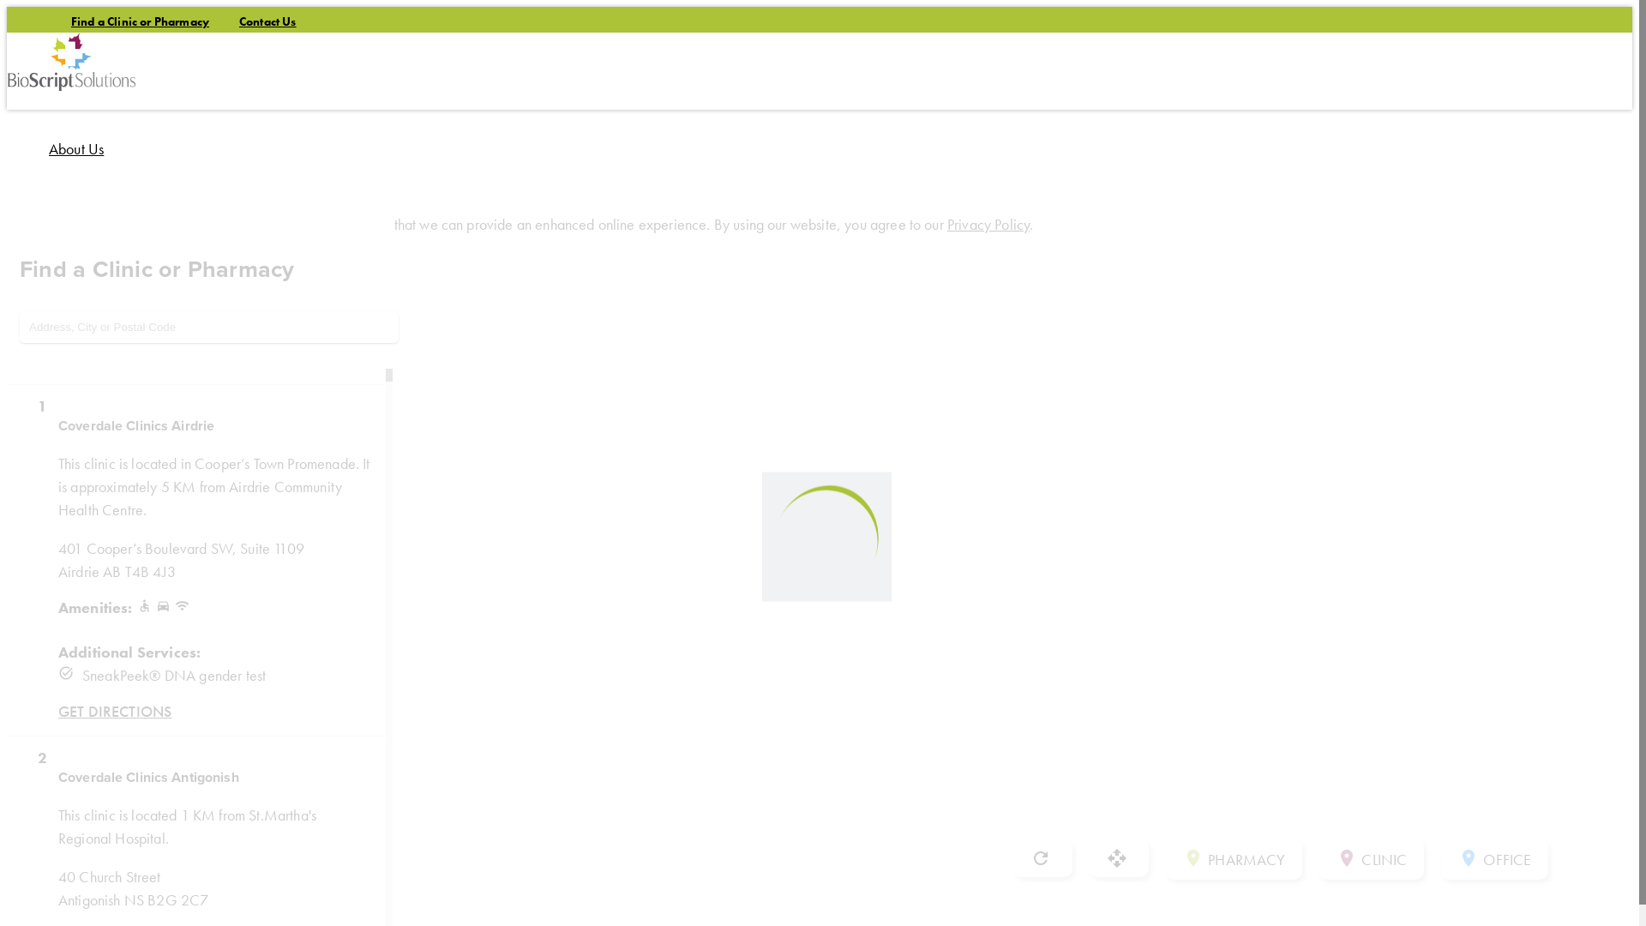 Image resolution: width=1646 pixels, height=926 pixels. What do you see at coordinates (115, 712) in the screenshot?
I see `GET DIRECTIONS` at bounding box center [115, 712].